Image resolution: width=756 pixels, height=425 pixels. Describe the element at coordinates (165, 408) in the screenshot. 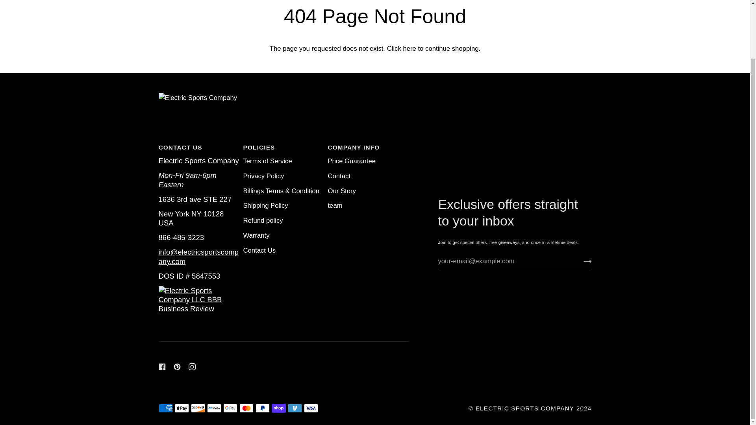

I see `AMERICAN EXPRESS` at that location.